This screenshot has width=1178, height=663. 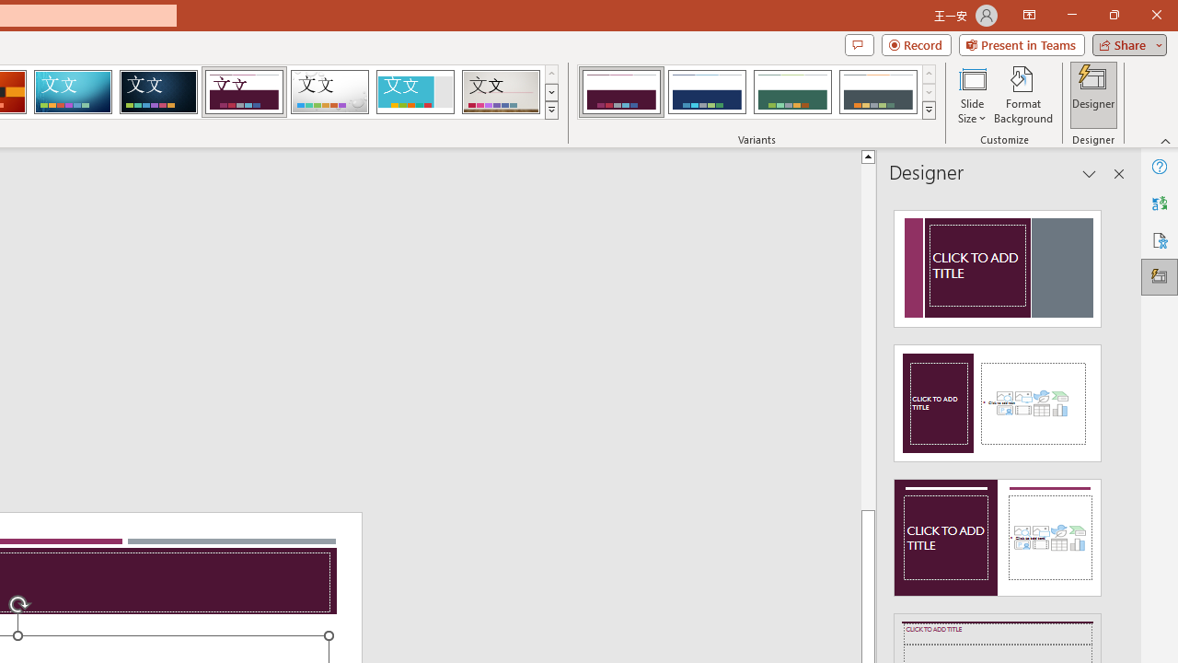 I want to click on Frame, so click(x=414, y=92).